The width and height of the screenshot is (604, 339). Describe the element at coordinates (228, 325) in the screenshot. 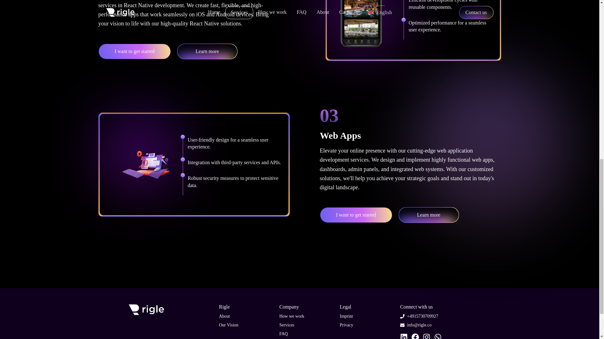

I see `Our Vision` at that location.